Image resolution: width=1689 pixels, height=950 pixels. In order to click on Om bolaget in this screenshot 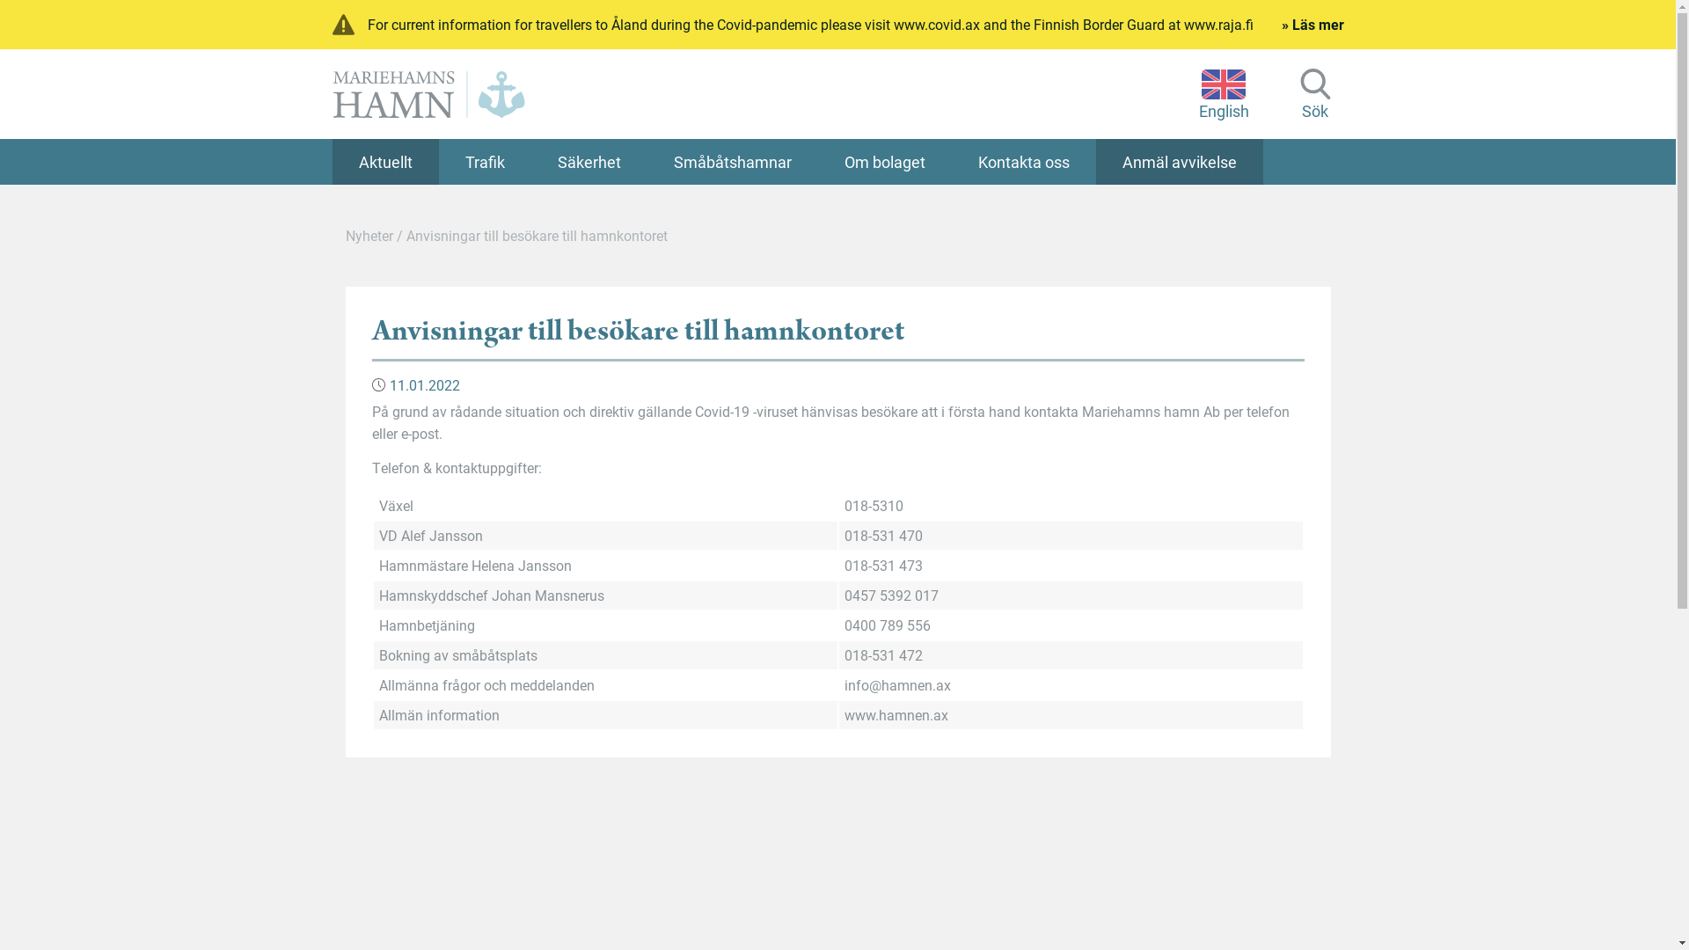, I will do `click(885, 162)`.